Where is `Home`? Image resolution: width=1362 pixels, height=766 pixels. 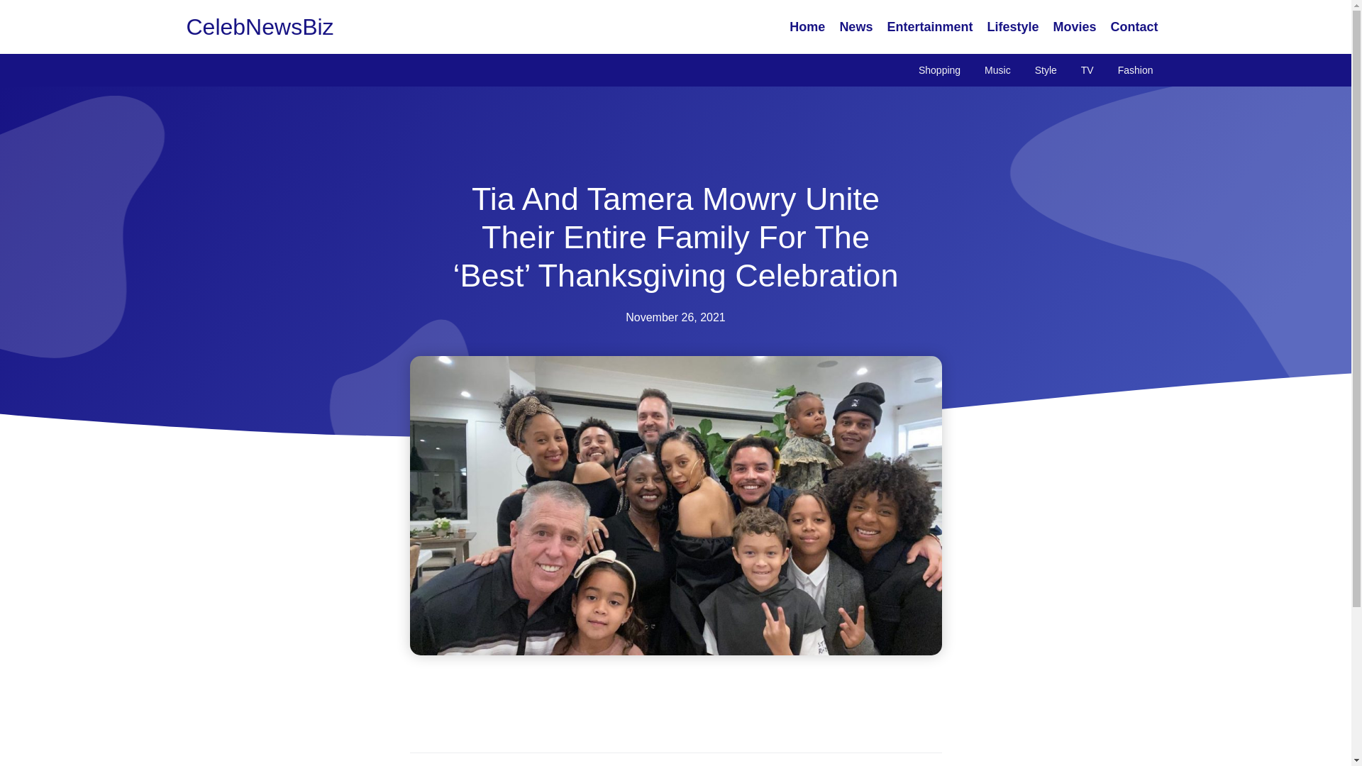 Home is located at coordinates (807, 27).